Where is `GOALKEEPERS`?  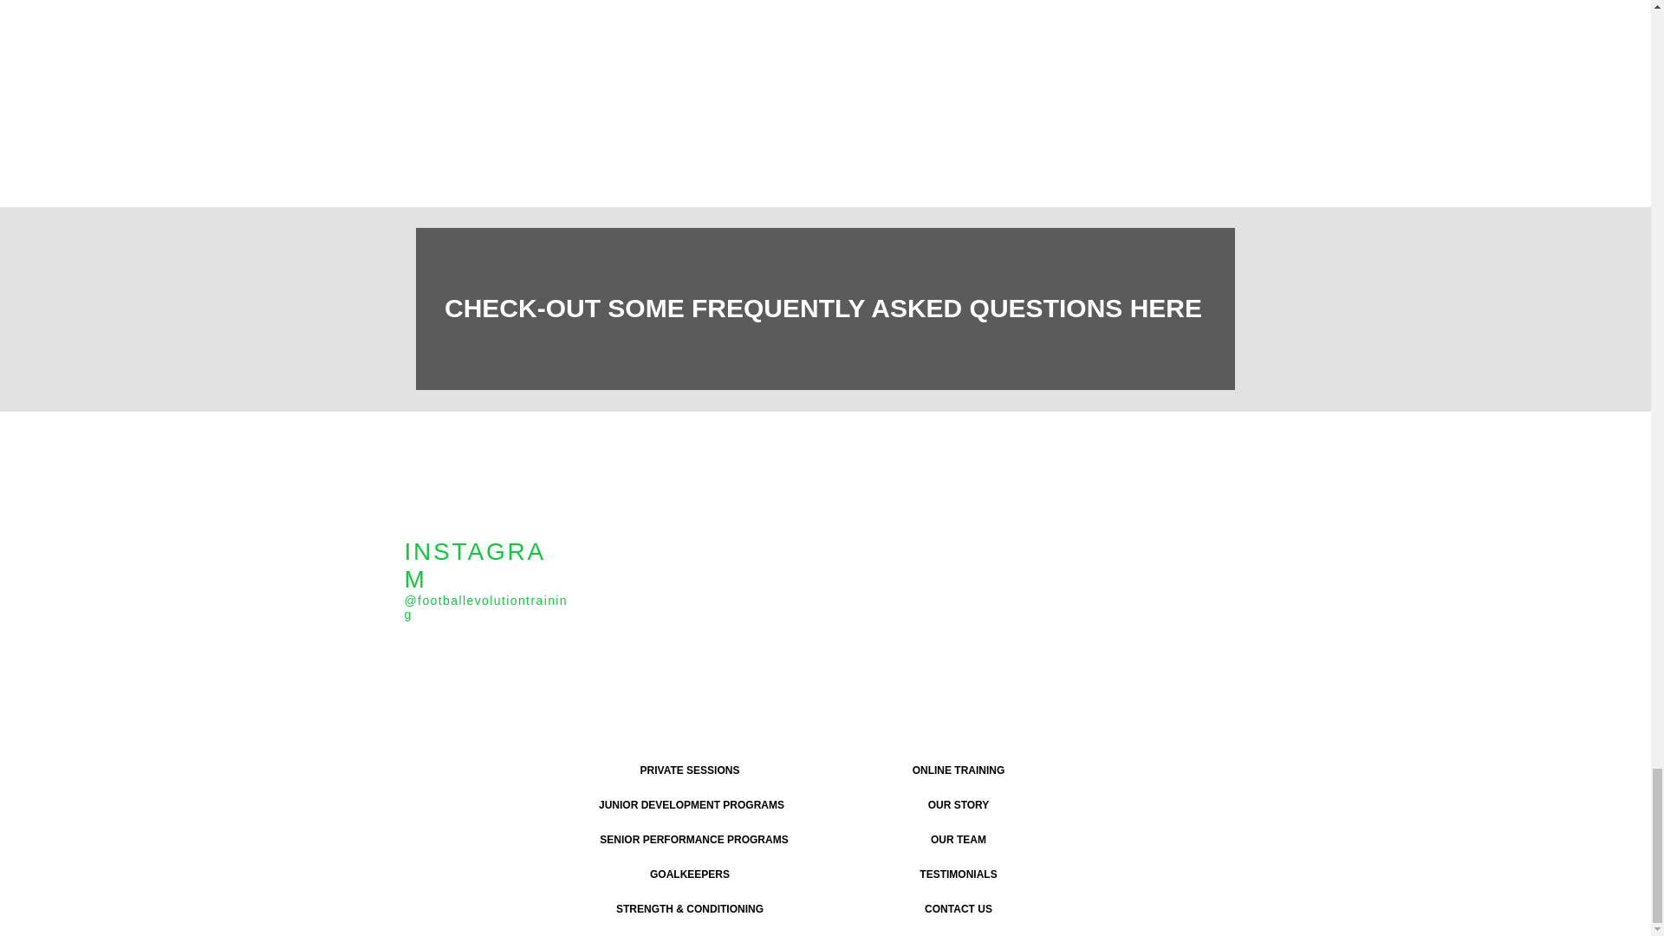 GOALKEEPERS is located at coordinates (688, 875).